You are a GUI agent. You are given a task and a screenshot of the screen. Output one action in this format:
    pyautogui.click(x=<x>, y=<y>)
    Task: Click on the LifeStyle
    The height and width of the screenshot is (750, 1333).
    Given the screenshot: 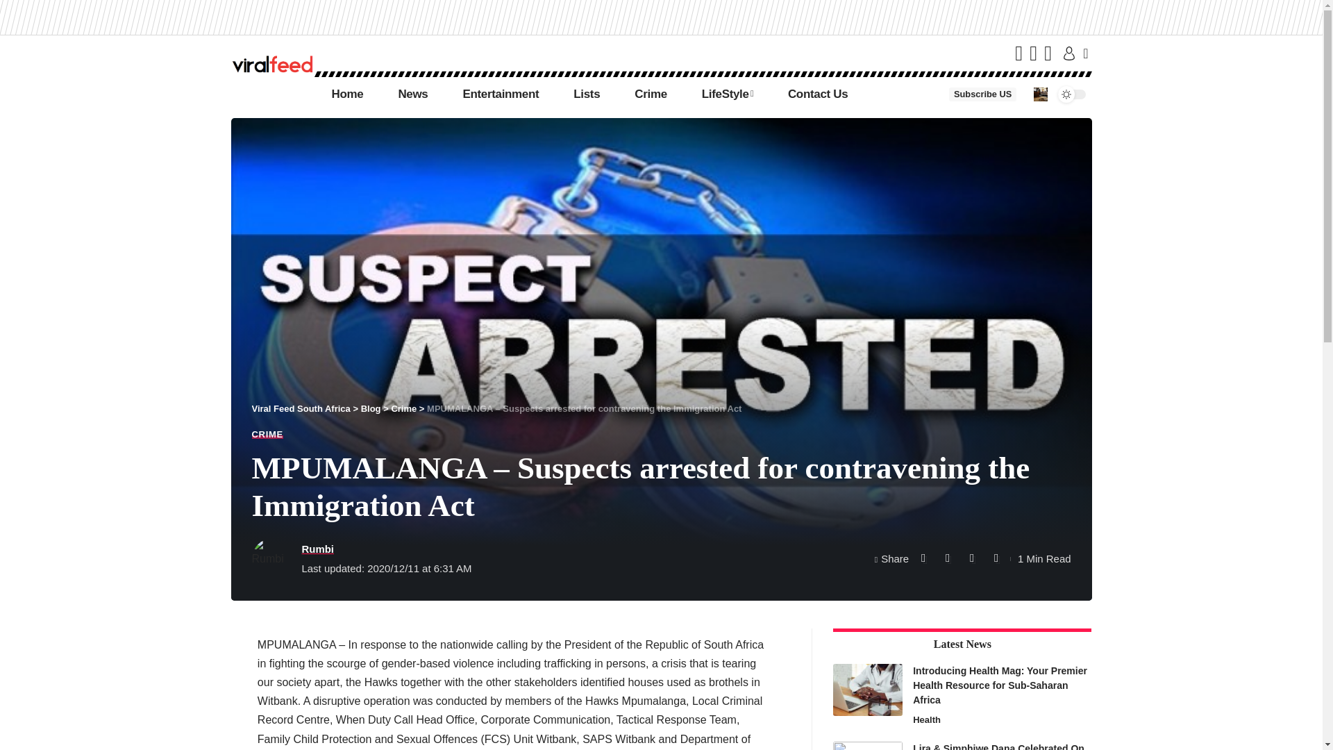 What is the action you would take?
    pyautogui.click(x=728, y=94)
    